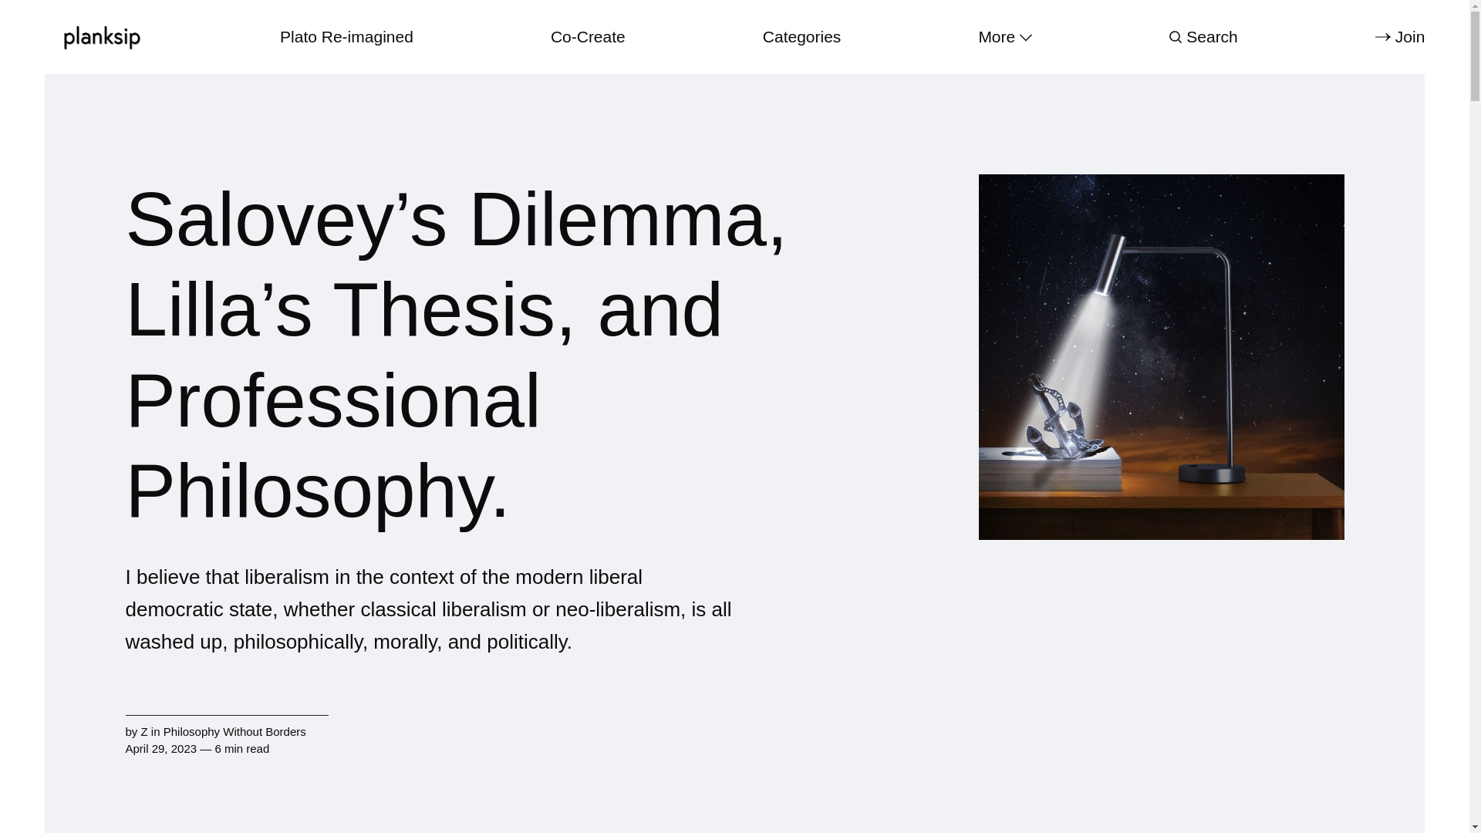 This screenshot has height=833, width=1481. I want to click on Join, so click(1400, 37).